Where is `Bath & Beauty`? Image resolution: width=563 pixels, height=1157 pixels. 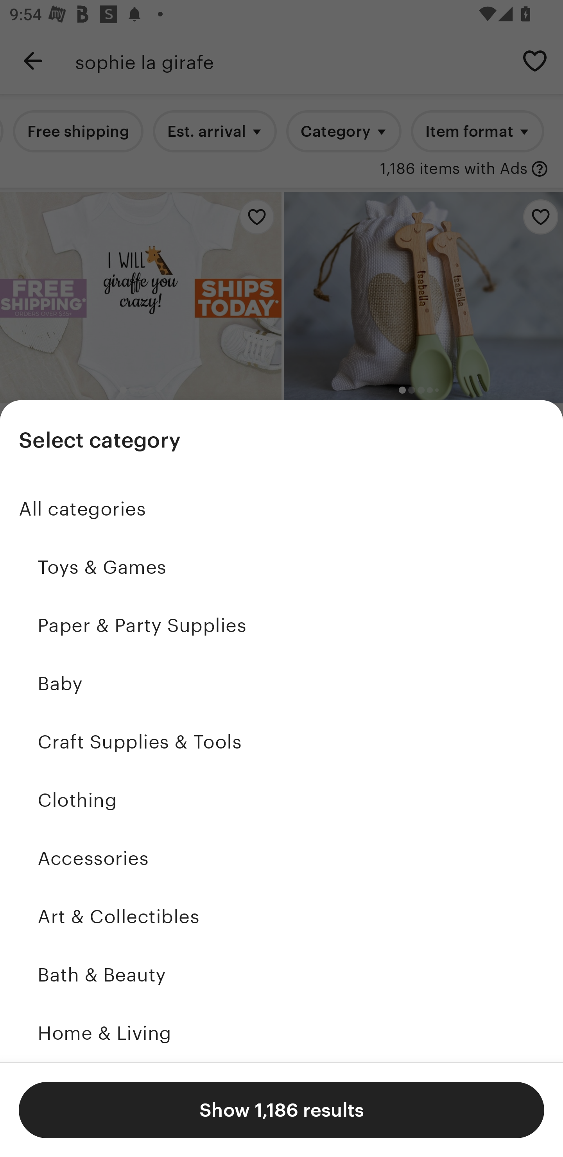 Bath & Beauty is located at coordinates (281, 975).